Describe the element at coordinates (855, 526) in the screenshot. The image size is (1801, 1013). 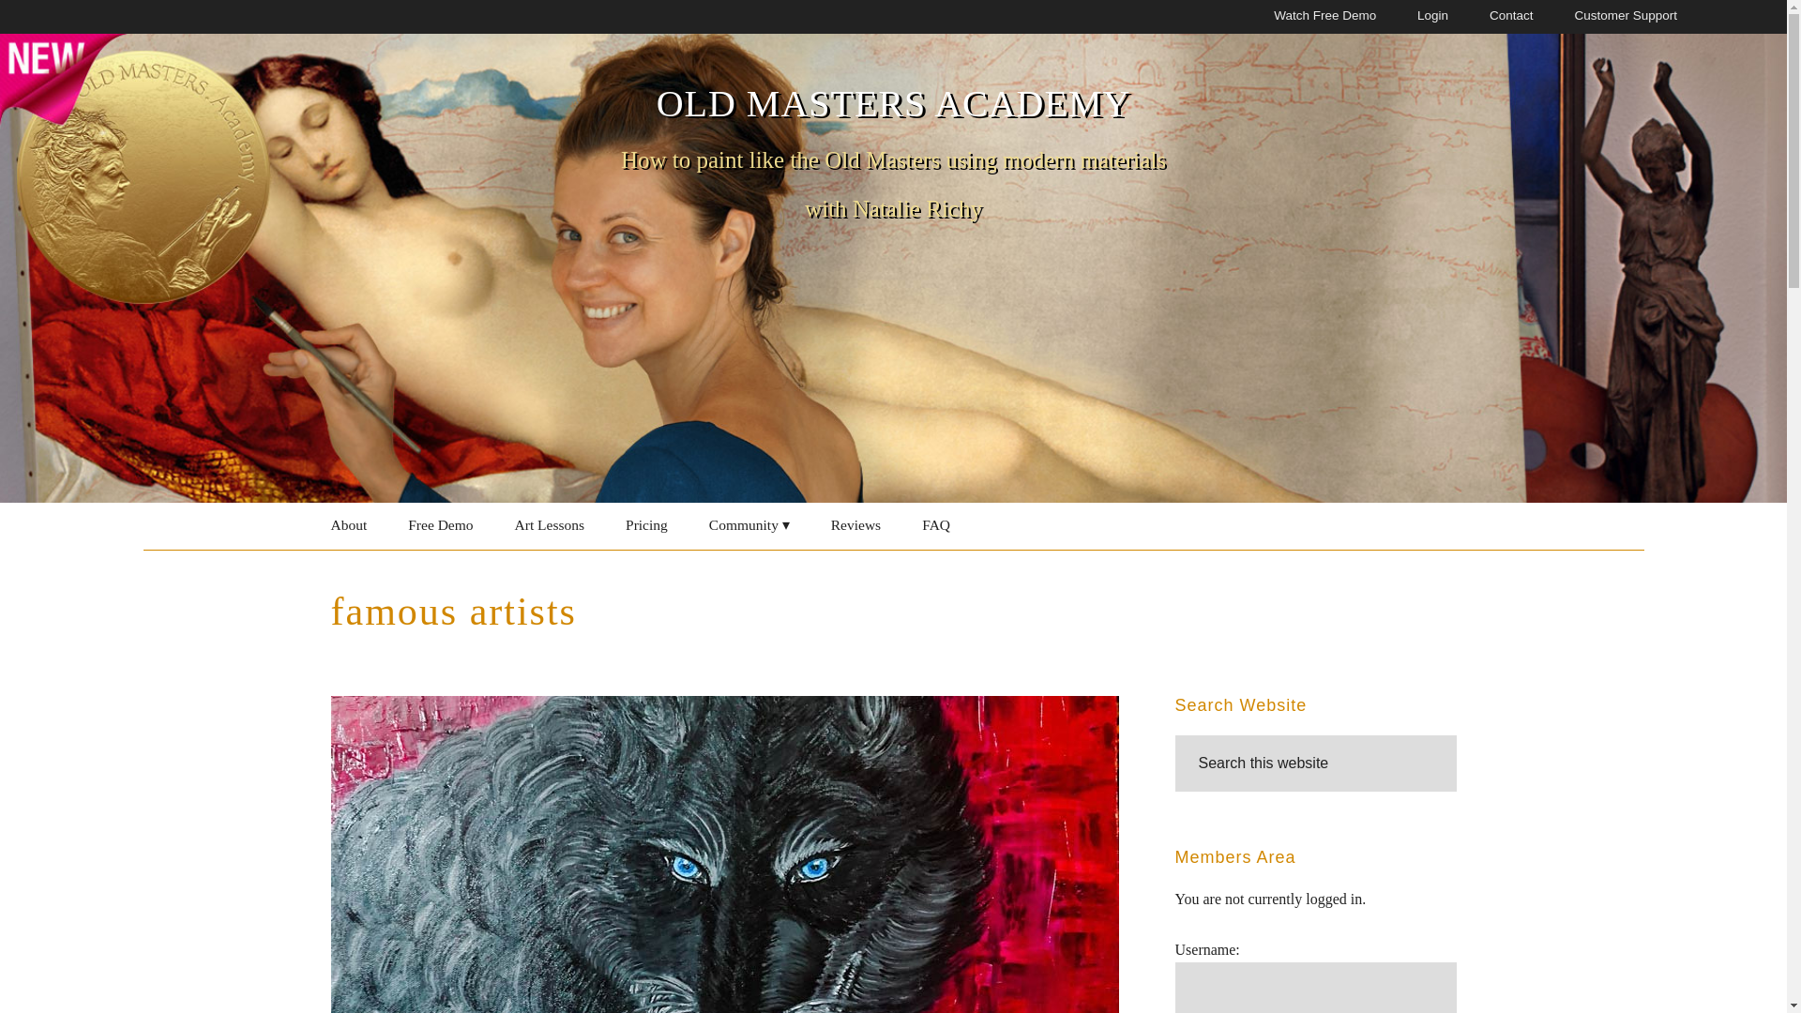
I see `Reviews` at that location.